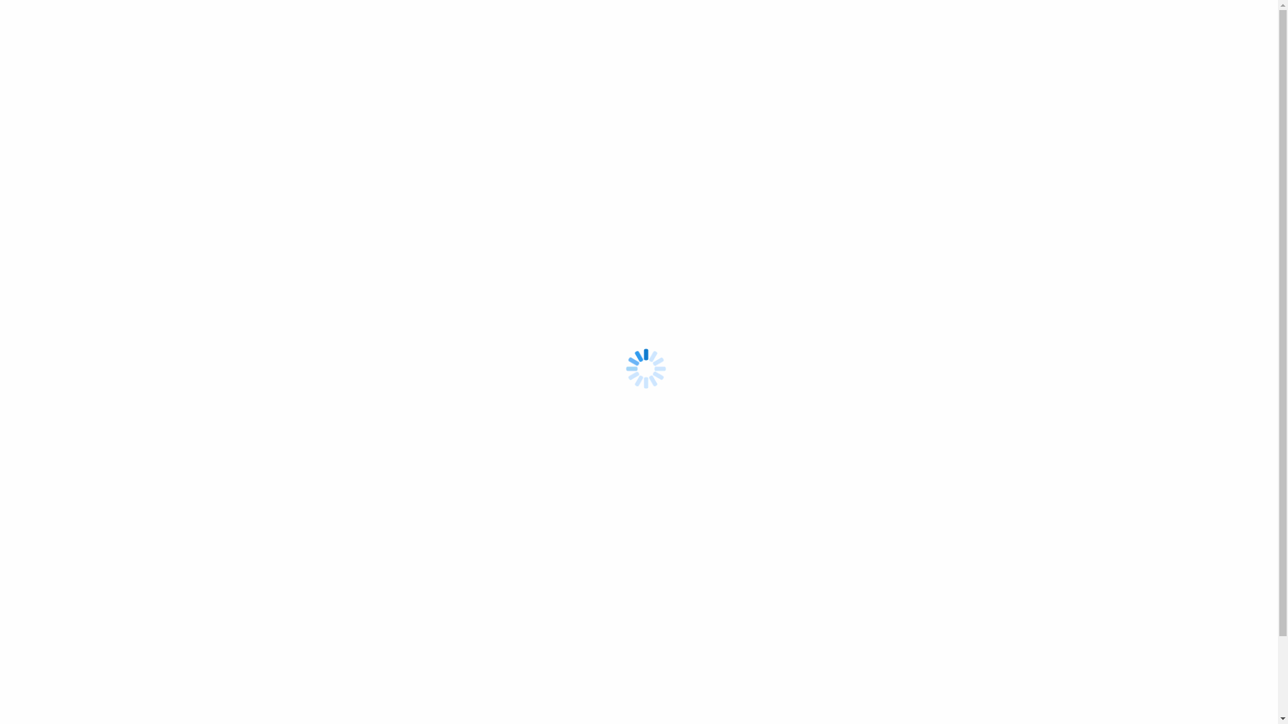  Describe the element at coordinates (727, 179) in the screenshot. I see `OPENING HOURS` at that location.